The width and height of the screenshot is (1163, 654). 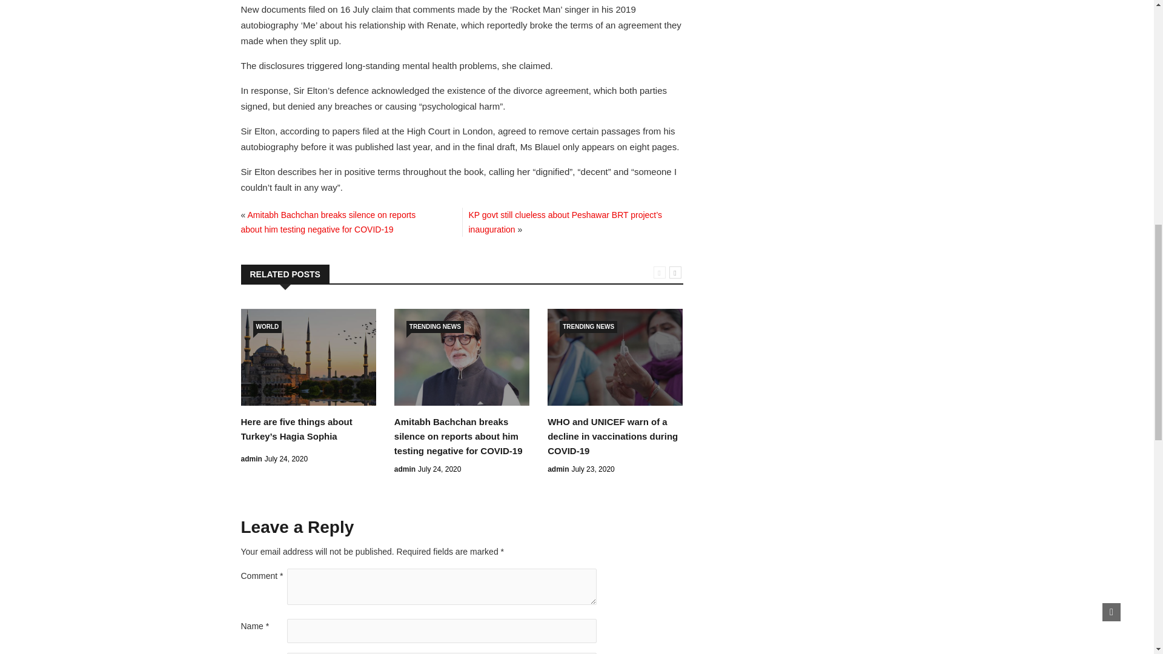 What do you see at coordinates (251, 458) in the screenshot?
I see `admin` at bounding box center [251, 458].